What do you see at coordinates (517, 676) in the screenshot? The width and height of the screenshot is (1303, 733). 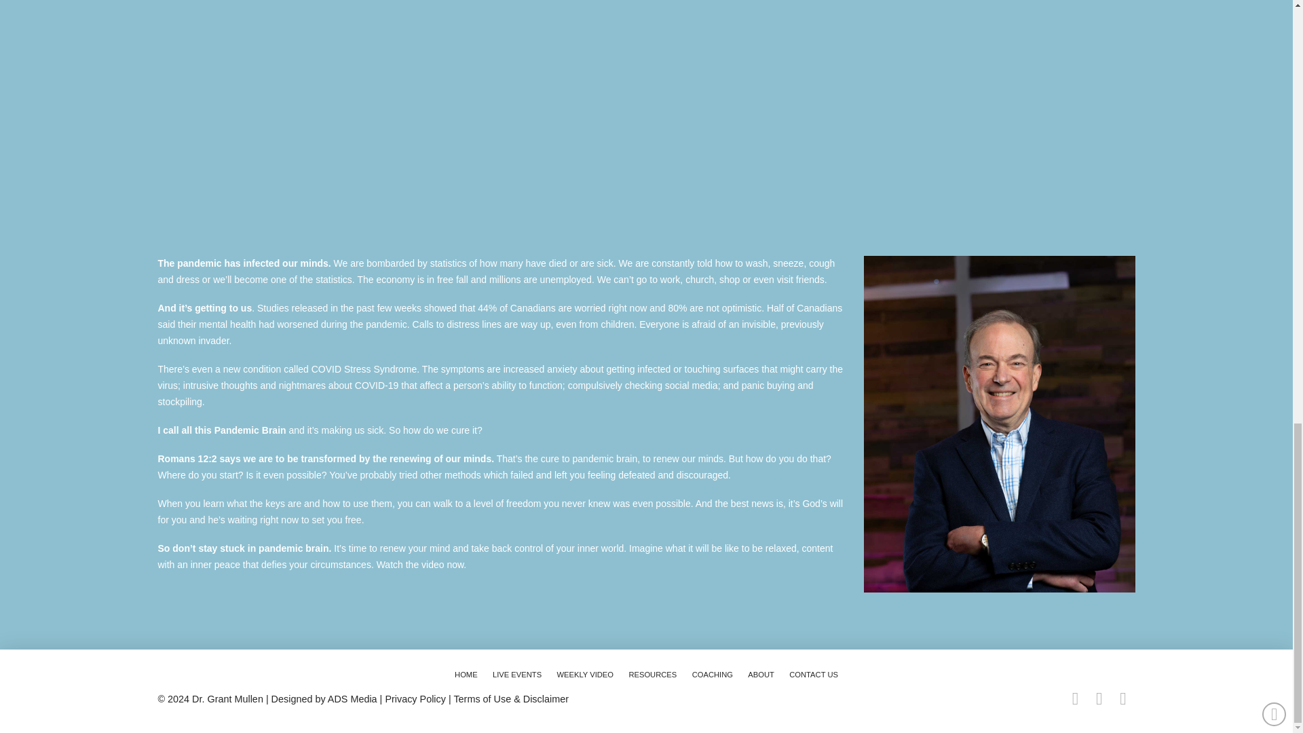 I see `LIVE EVENTS` at bounding box center [517, 676].